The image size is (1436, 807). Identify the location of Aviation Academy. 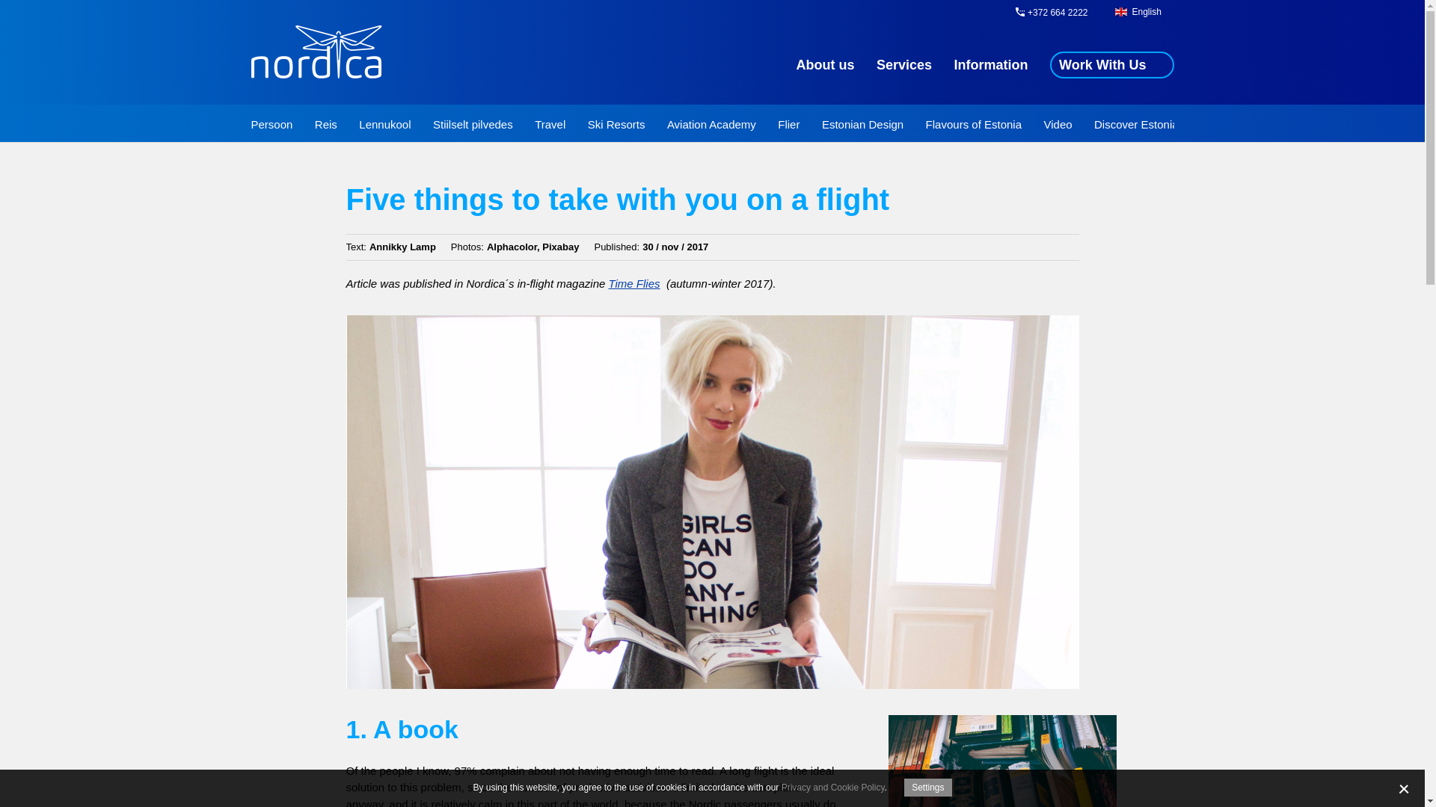
(712, 126).